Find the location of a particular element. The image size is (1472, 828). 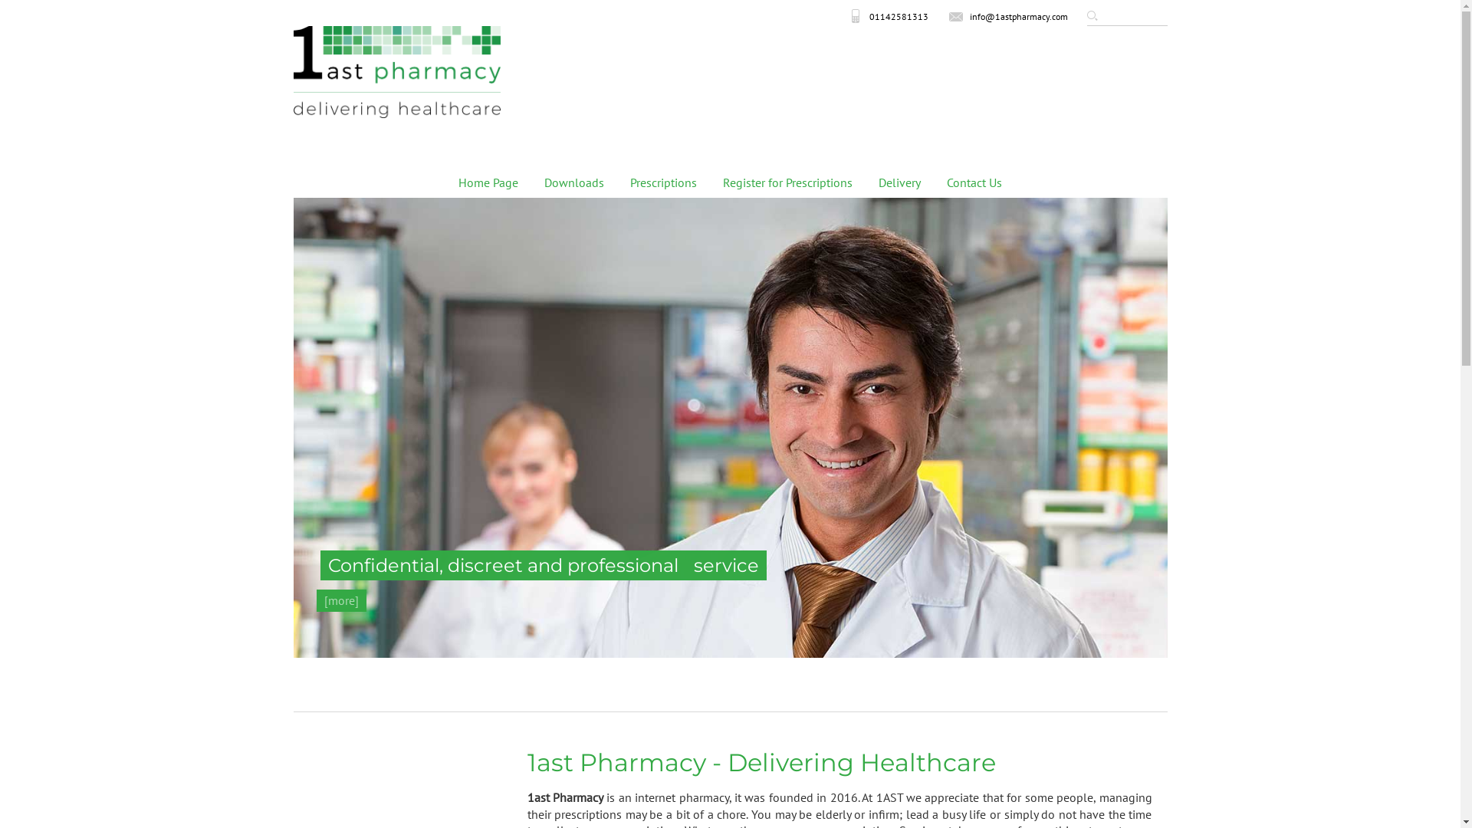

[more] is located at coordinates (340, 601).